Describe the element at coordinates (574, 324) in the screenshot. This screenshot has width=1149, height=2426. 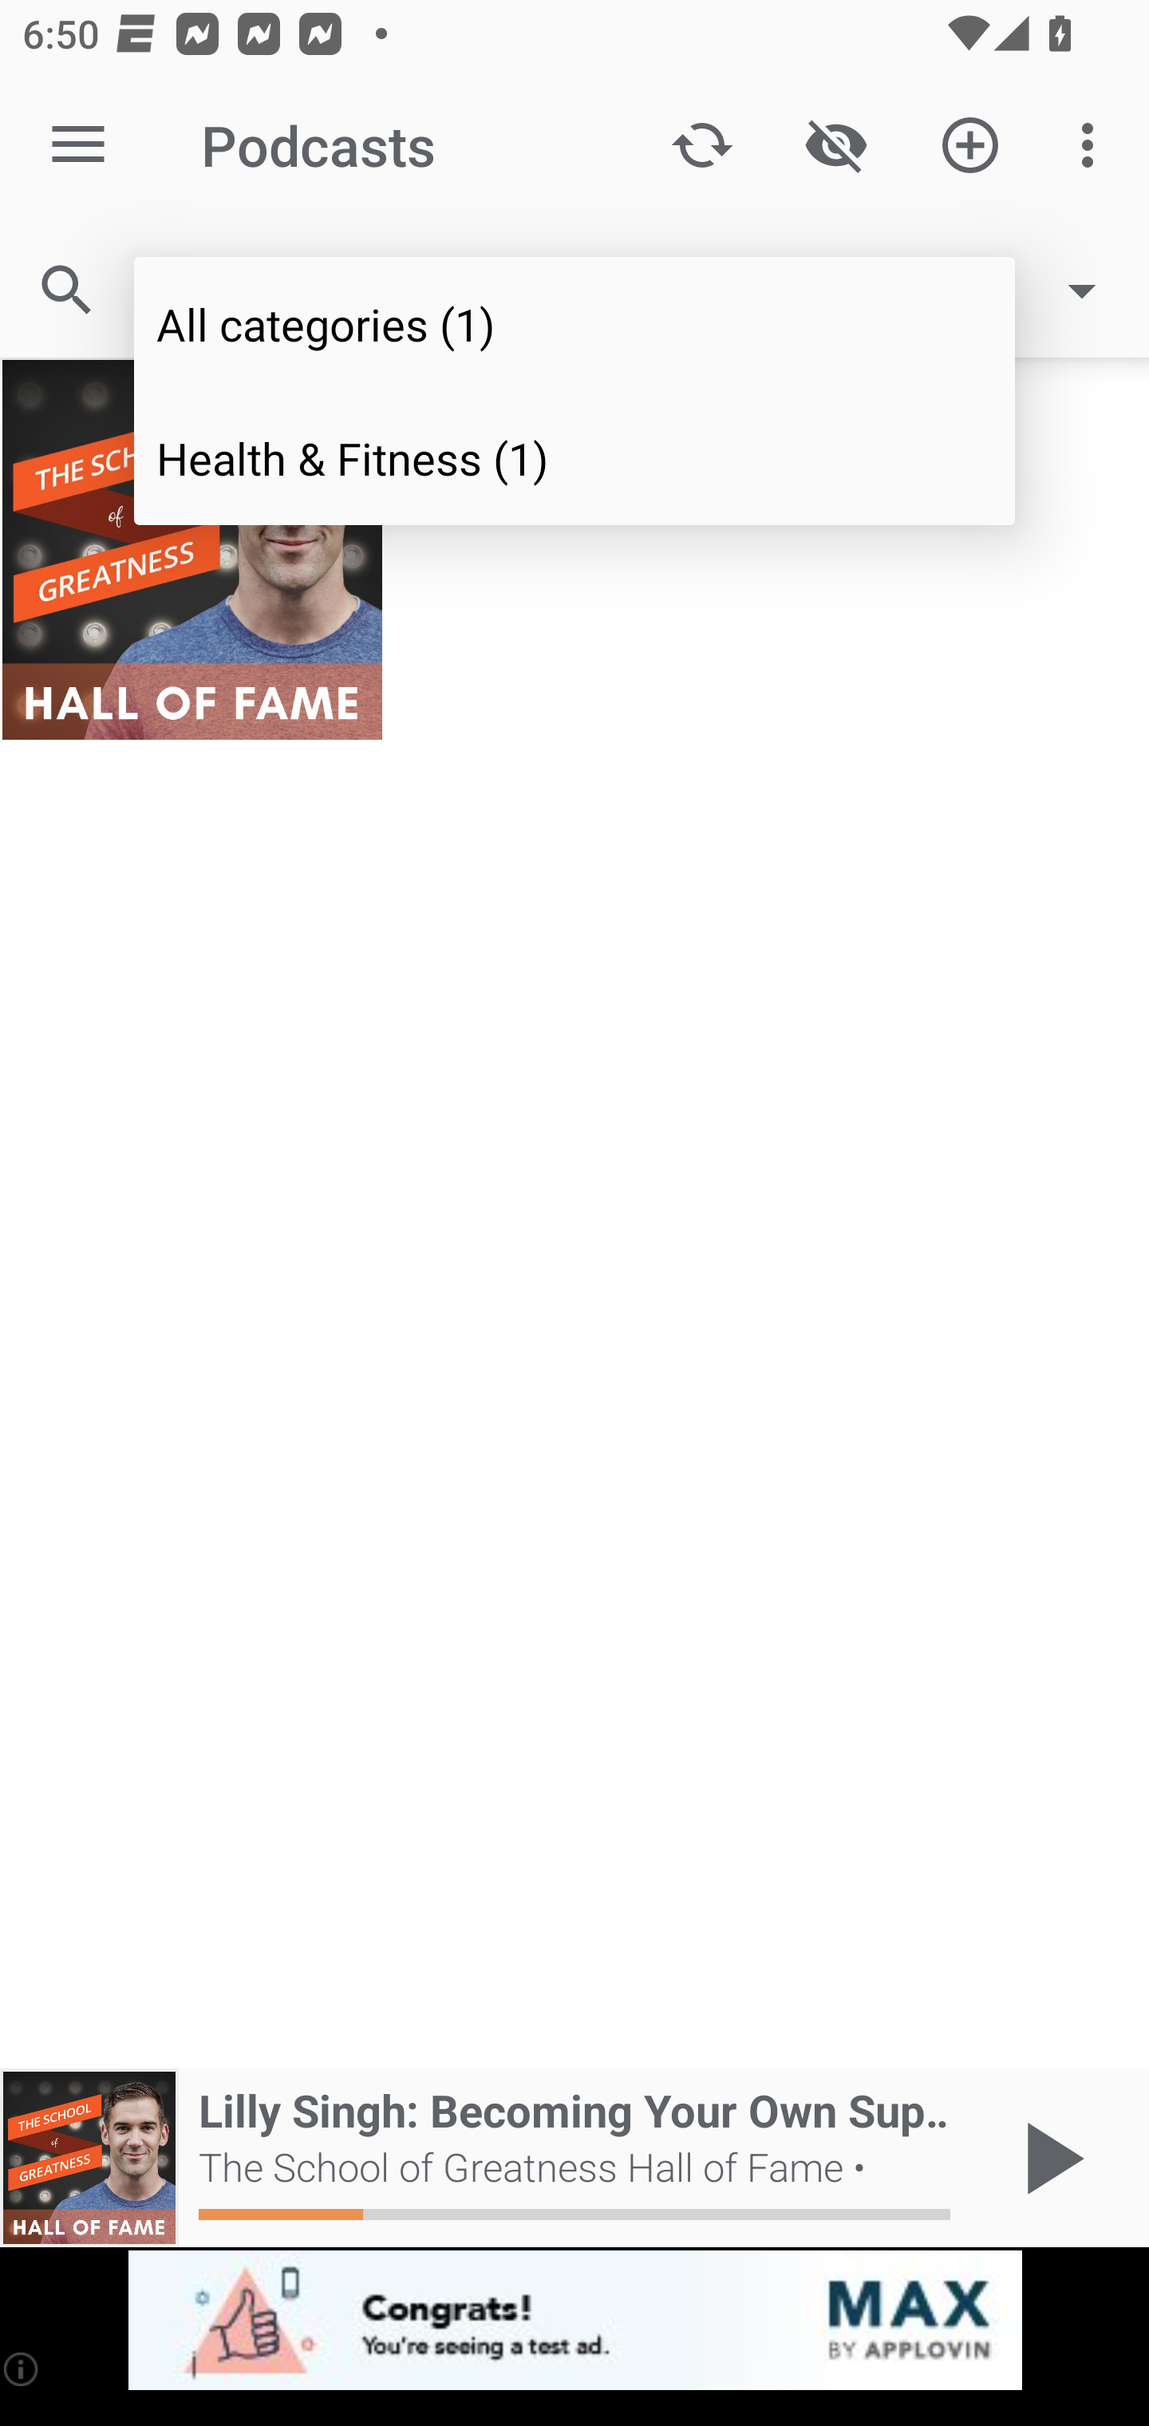
I see `All categories (1)` at that location.